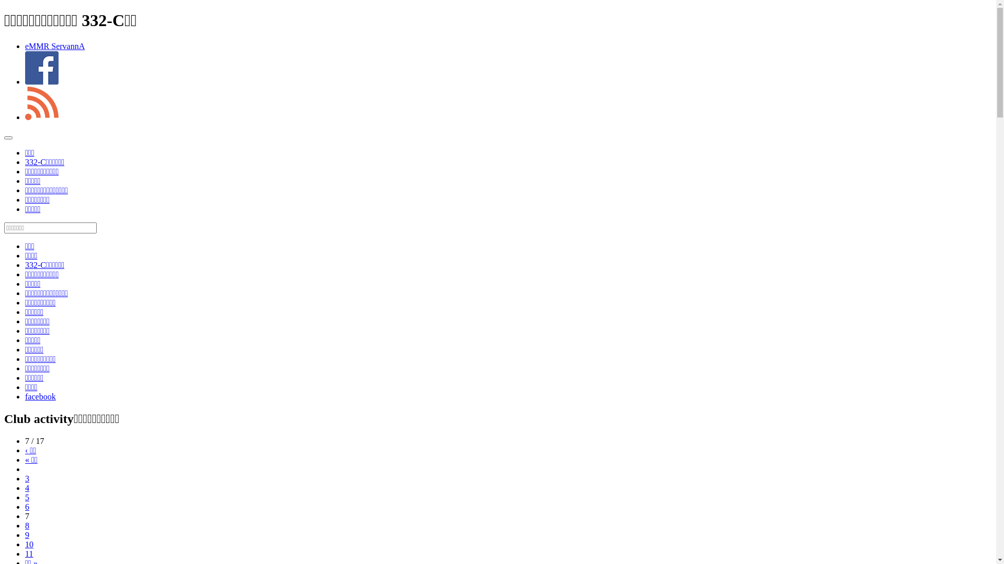  What do you see at coordinates (29, 544) in the screenshot?
I see `10` at bounding box center [29, 544].